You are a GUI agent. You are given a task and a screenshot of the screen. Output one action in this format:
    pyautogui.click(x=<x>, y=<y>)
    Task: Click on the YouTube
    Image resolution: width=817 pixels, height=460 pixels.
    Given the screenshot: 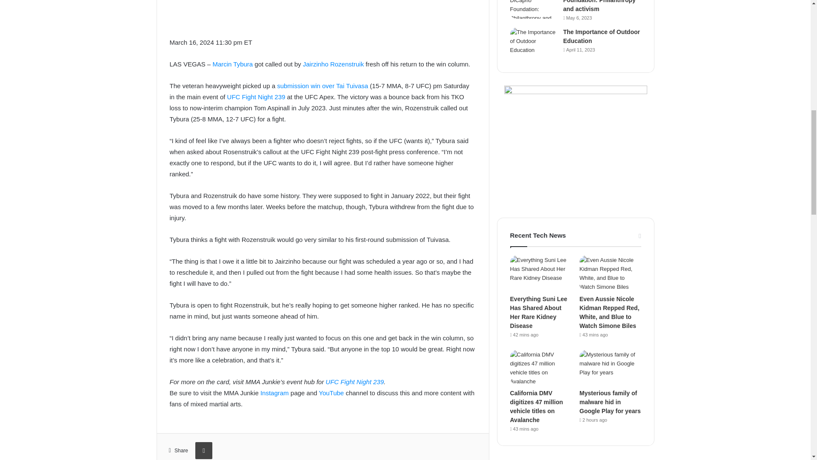 What is the action you would take?
    pyautogui.click(x=331, y=393)
    